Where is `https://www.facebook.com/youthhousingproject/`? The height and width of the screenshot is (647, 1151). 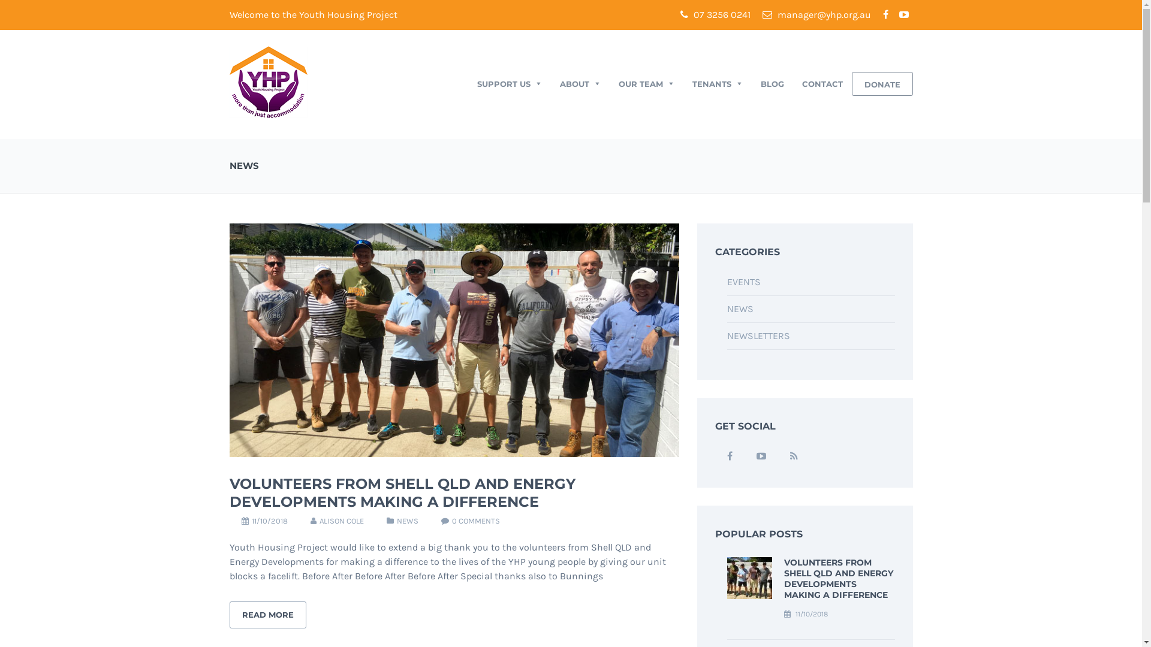
https://www.facebook.com/youthhousingproject/ is located at coordinates (729, 456).